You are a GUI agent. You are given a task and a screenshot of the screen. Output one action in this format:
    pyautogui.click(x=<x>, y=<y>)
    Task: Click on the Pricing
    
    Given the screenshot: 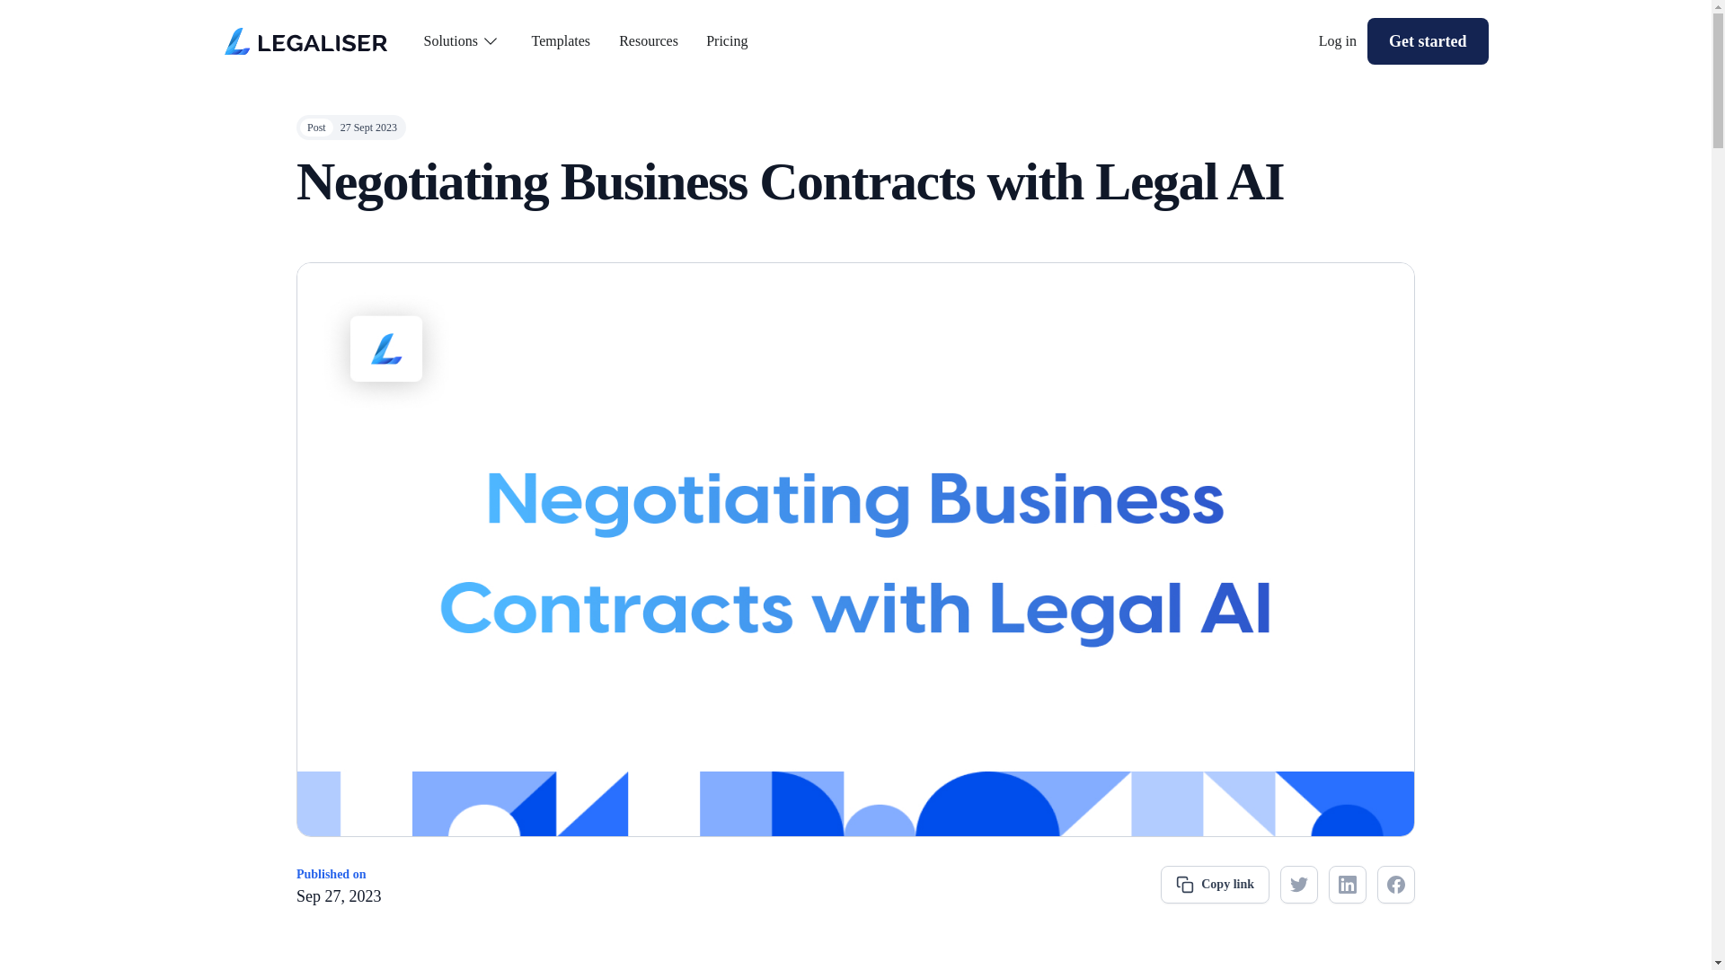 What is the action you would take?
    pyautogui.click(x=728, y=41)
    